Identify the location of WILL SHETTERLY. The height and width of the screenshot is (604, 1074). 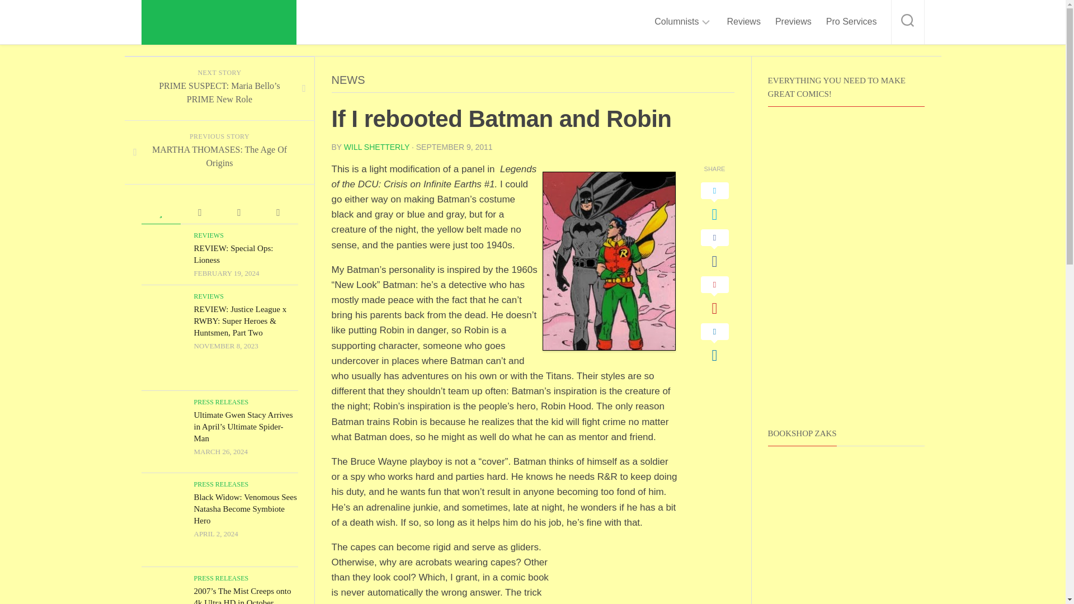
(376, 147).